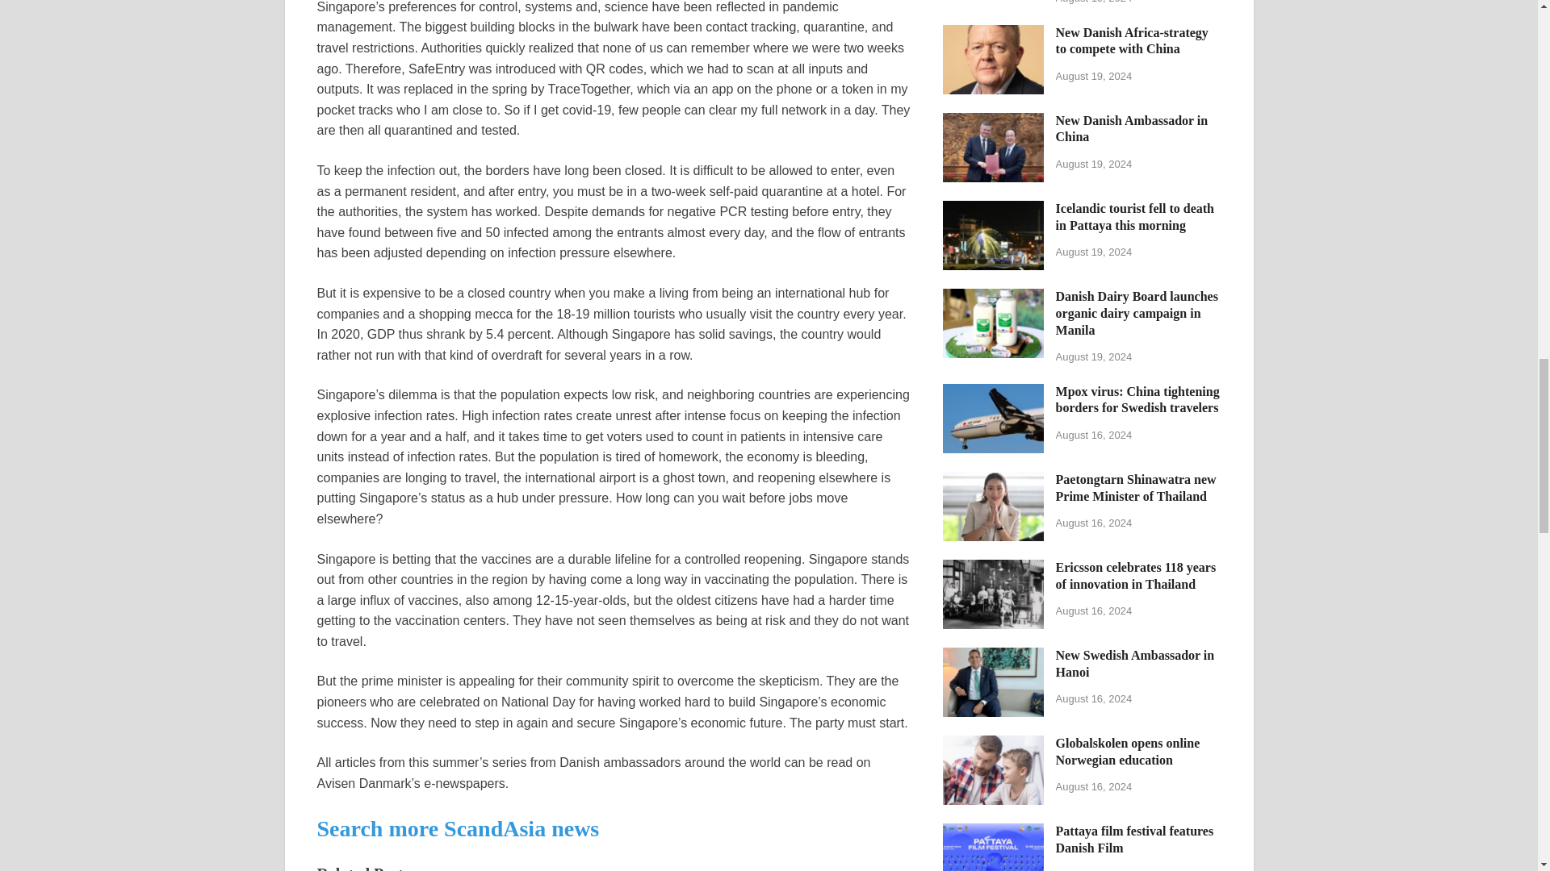  What do you see at coordinates (993, 121) in the screenshot?
I see `New Danish Ambassador in China` at bounding box center [993, 121].